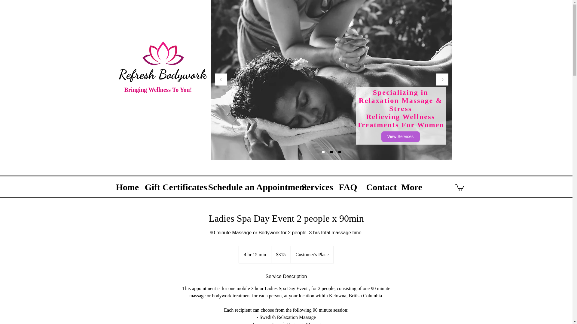  Describe the element at coordinates (348, 185) in the screenshot. I see `FAQ` at that location.